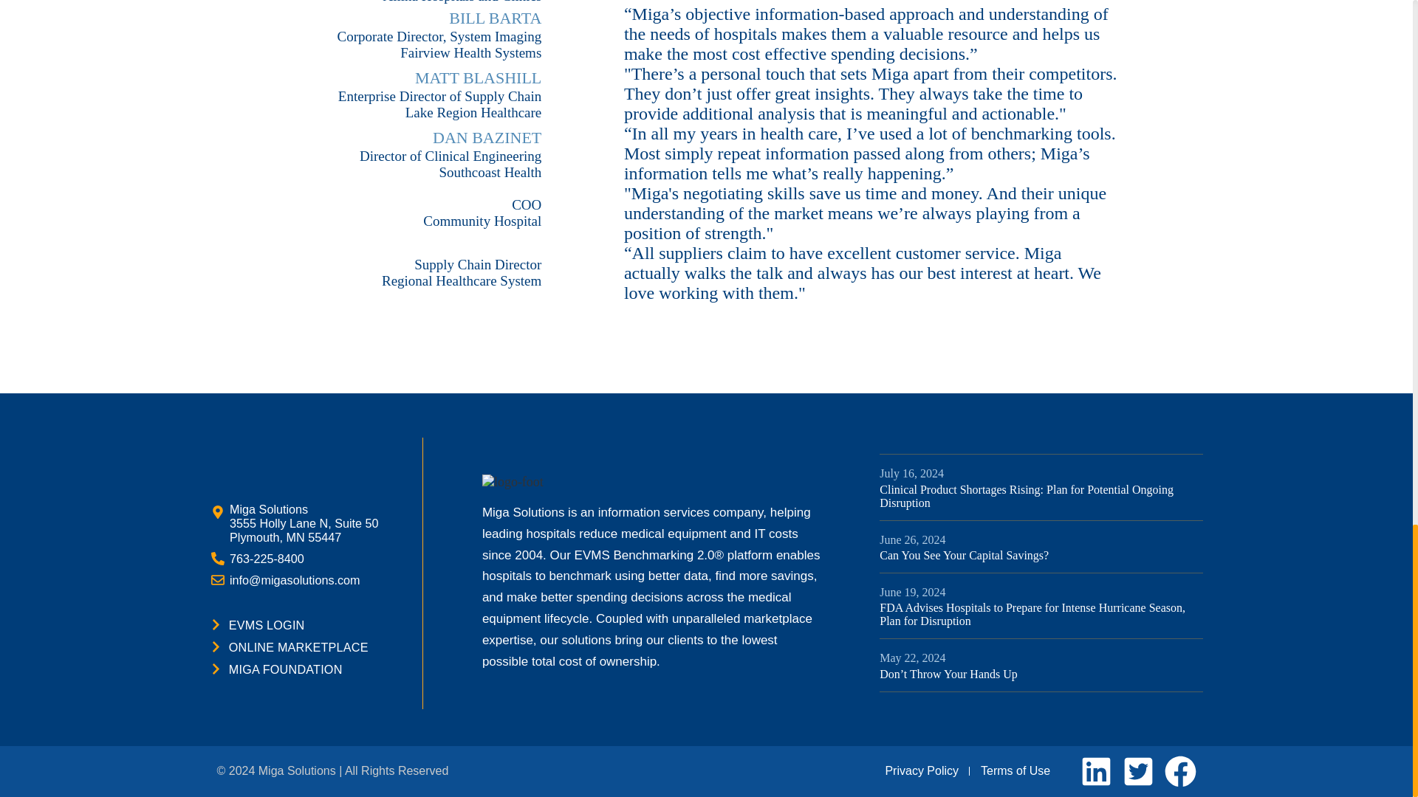 The width and height of the screenshot is (1418, 797). What do you see at coordinates (548, 482) in the screenshot?
I see `logo-foot` at bounding box center [548, 482].